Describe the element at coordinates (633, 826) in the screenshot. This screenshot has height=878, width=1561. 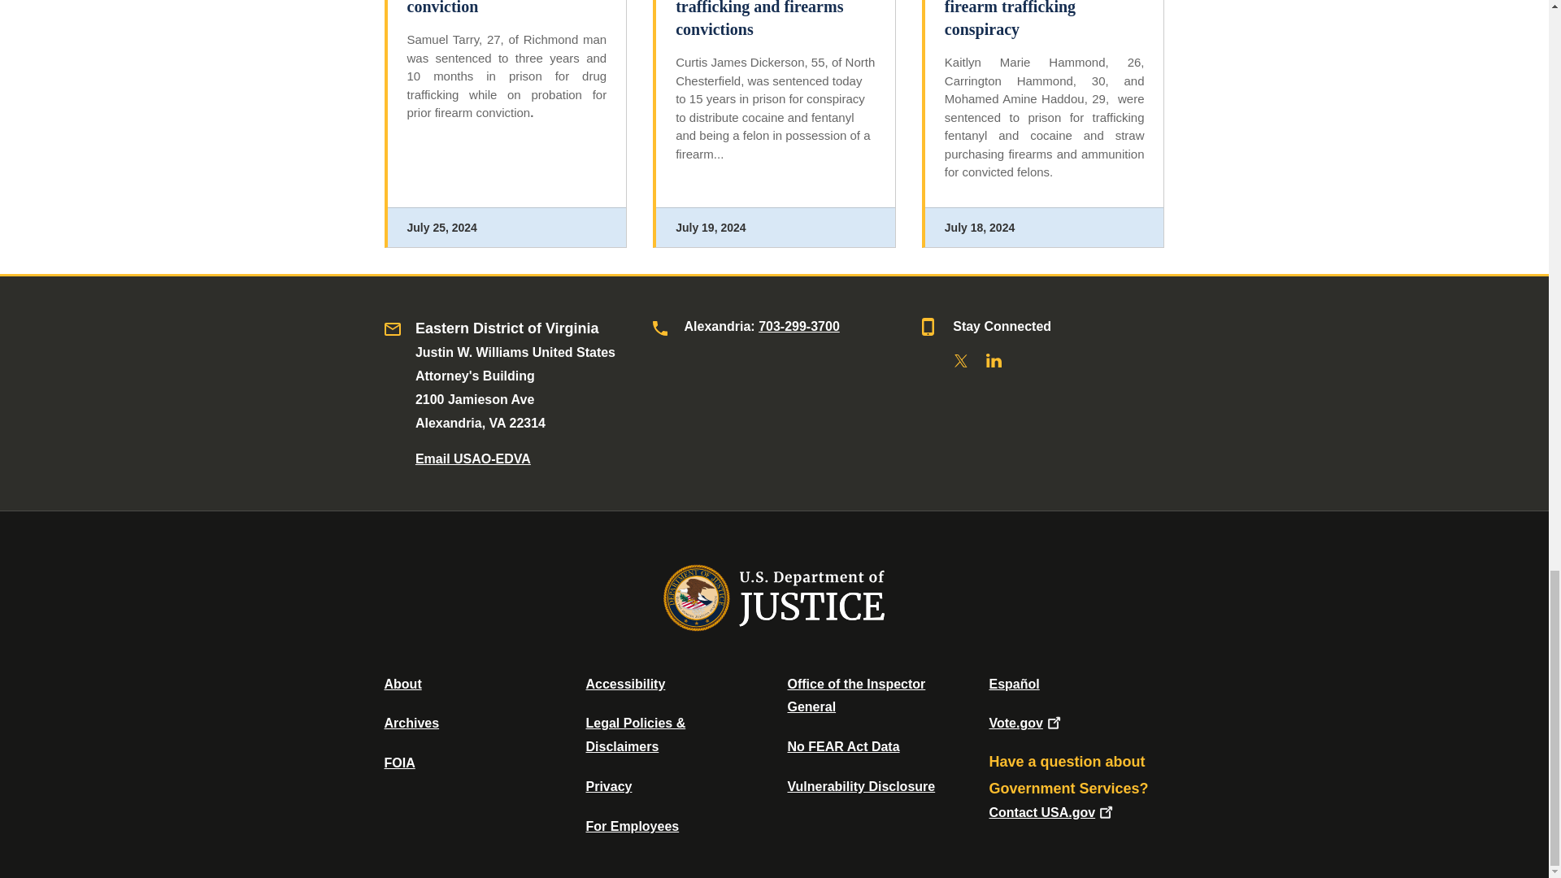
I see `For Employees` at that location.